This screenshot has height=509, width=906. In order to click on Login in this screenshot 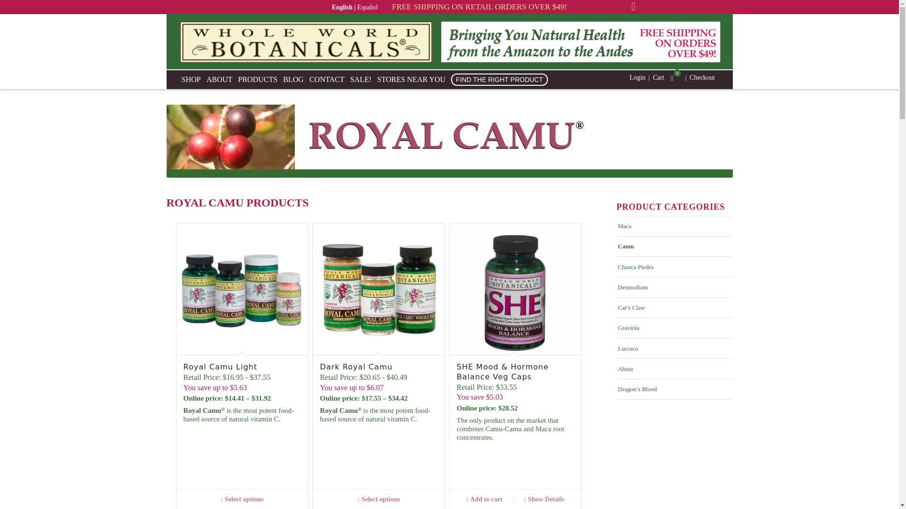, I will do `click(637, 77)`.